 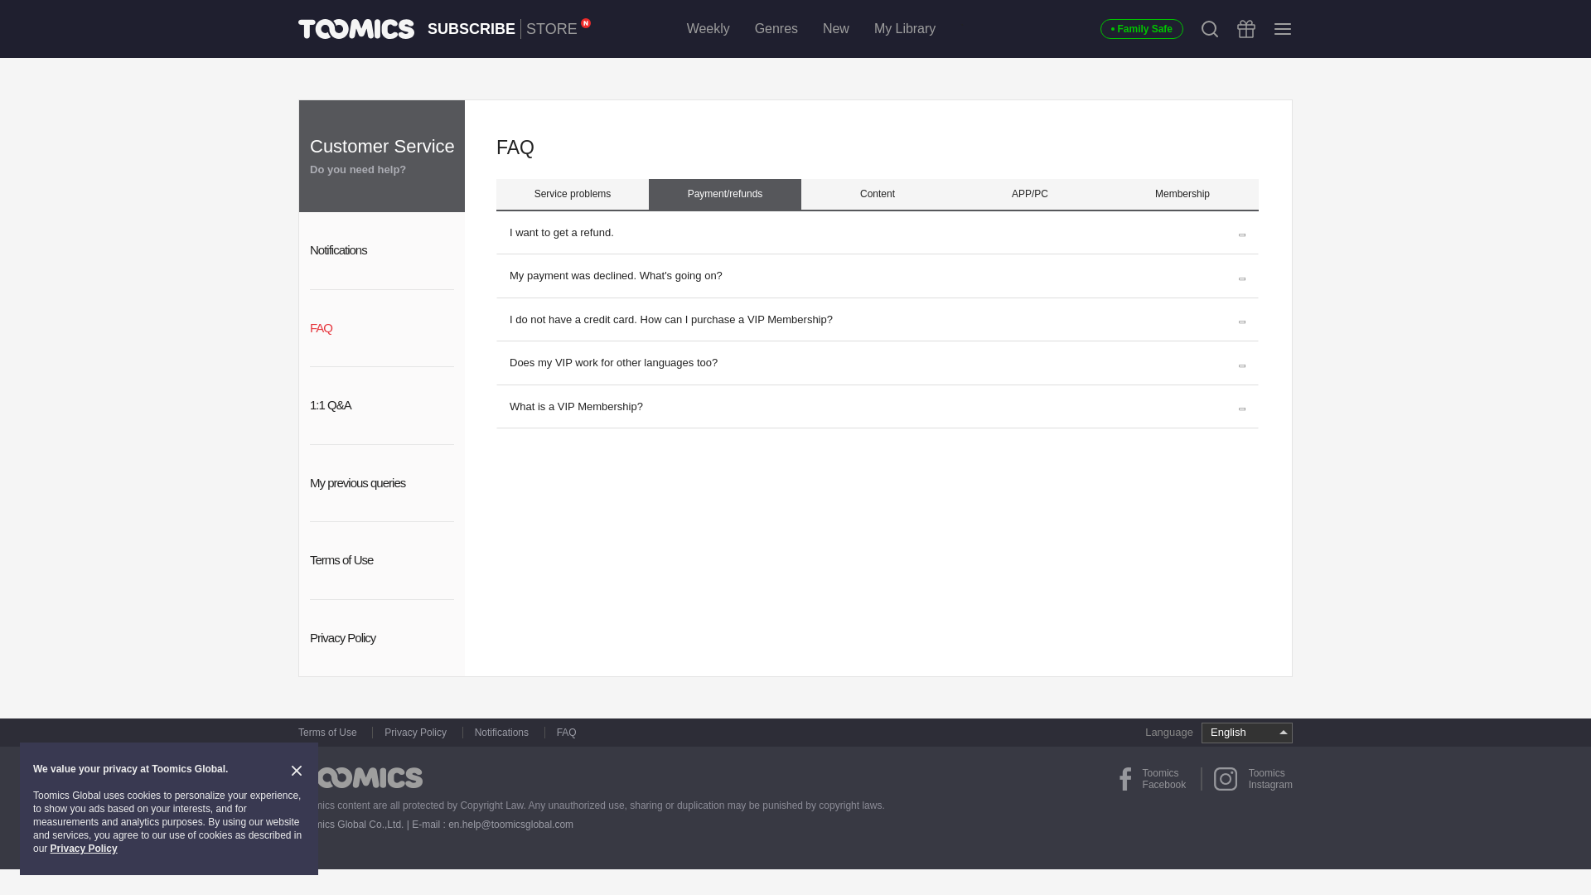 I want to click on Genres, so click(x=776, y=28).